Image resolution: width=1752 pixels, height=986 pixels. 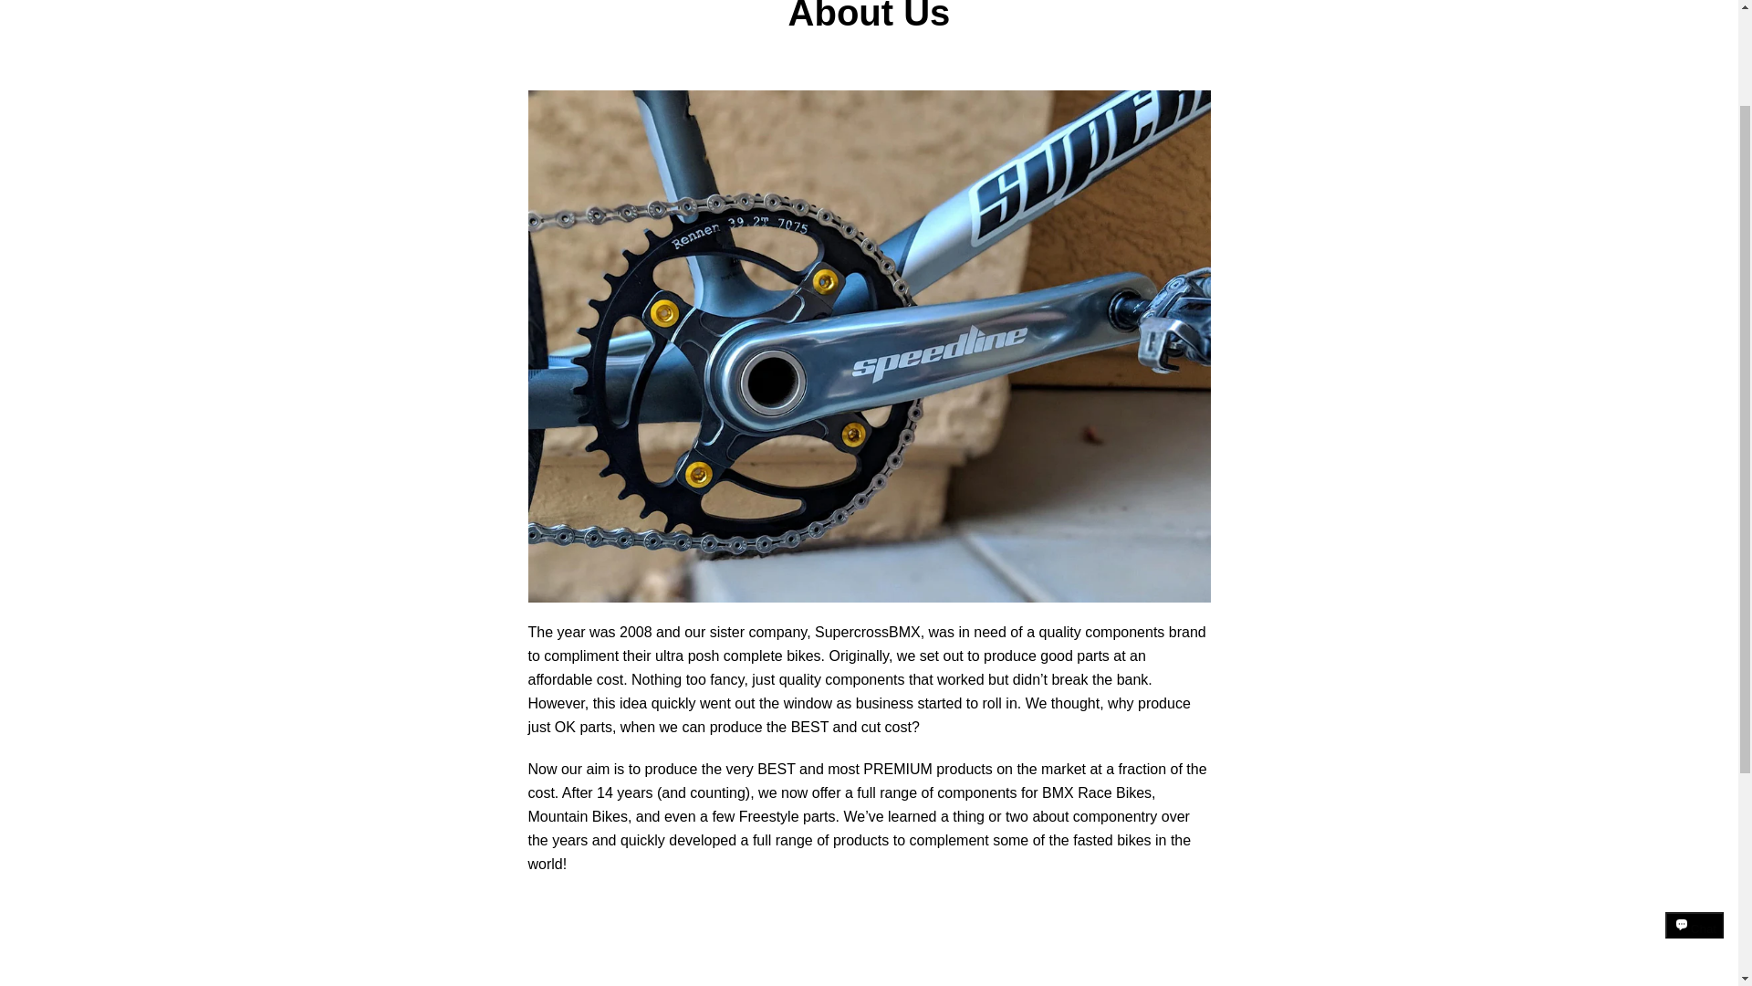 What do you see at coordinates (448, 788) in the screenshot?
I see `Facebook` at bounding box center [448, 788].